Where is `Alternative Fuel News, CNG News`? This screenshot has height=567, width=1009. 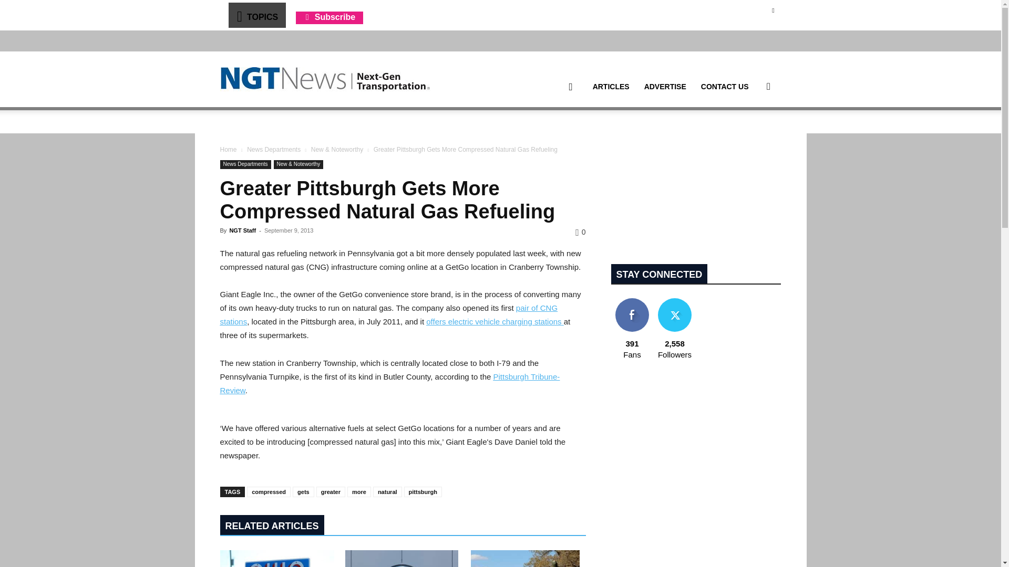 Alternative Fuel News, CNG News is located at coordinates (325, 79).